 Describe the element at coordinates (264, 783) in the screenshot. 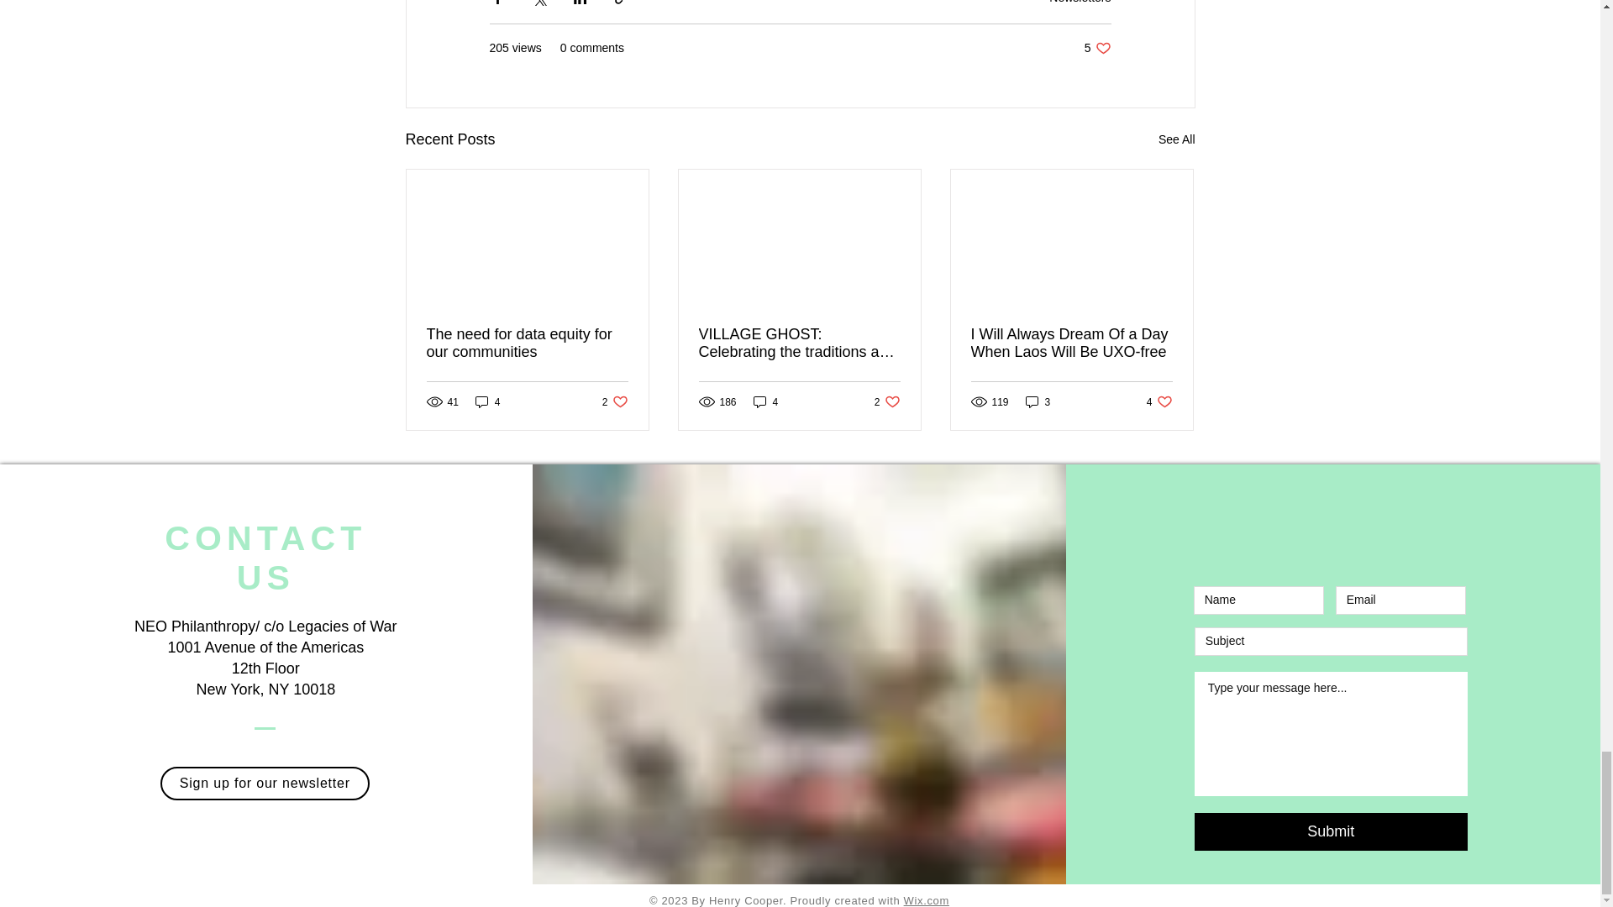

I see `The need for data equity for our communities` at that location.